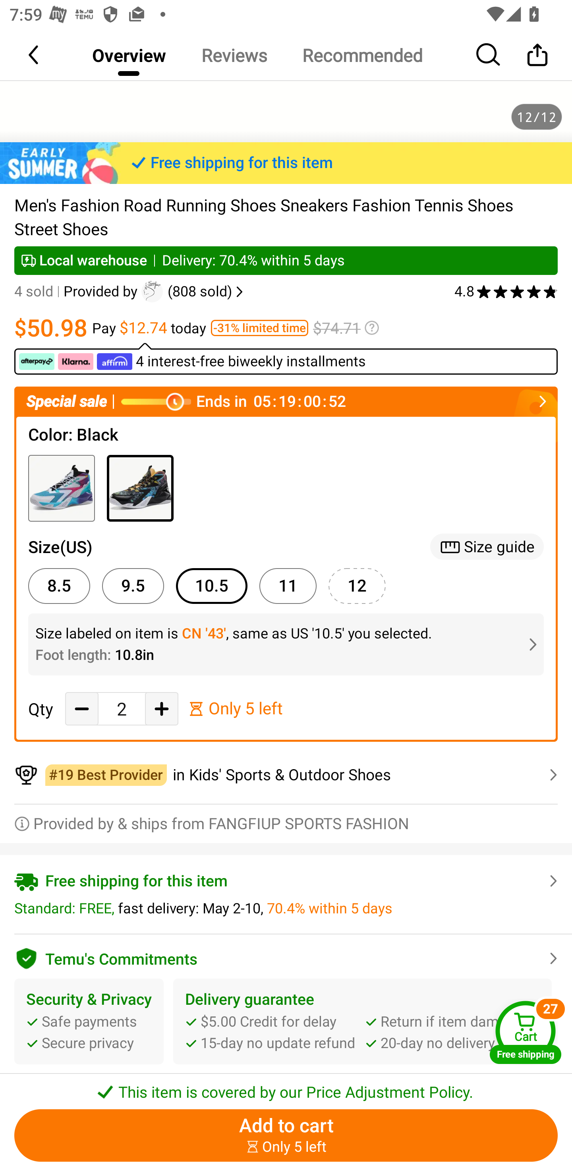  I want to click on Temu's Commitments, so click(286, 957).